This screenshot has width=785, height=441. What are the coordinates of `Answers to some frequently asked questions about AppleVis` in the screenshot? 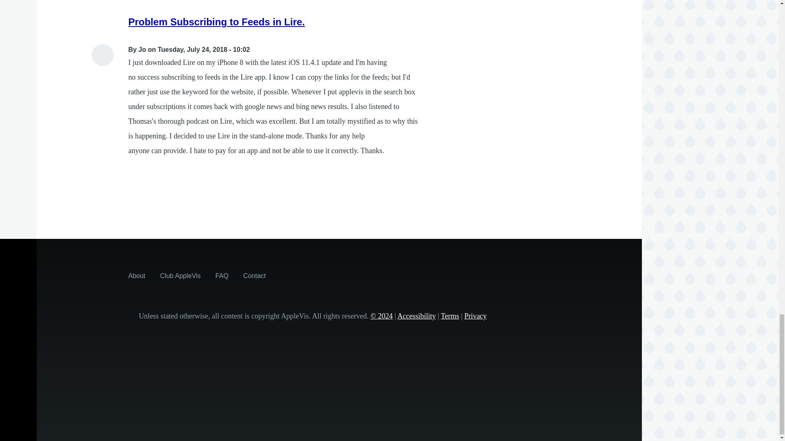 It's located at (222, 275).